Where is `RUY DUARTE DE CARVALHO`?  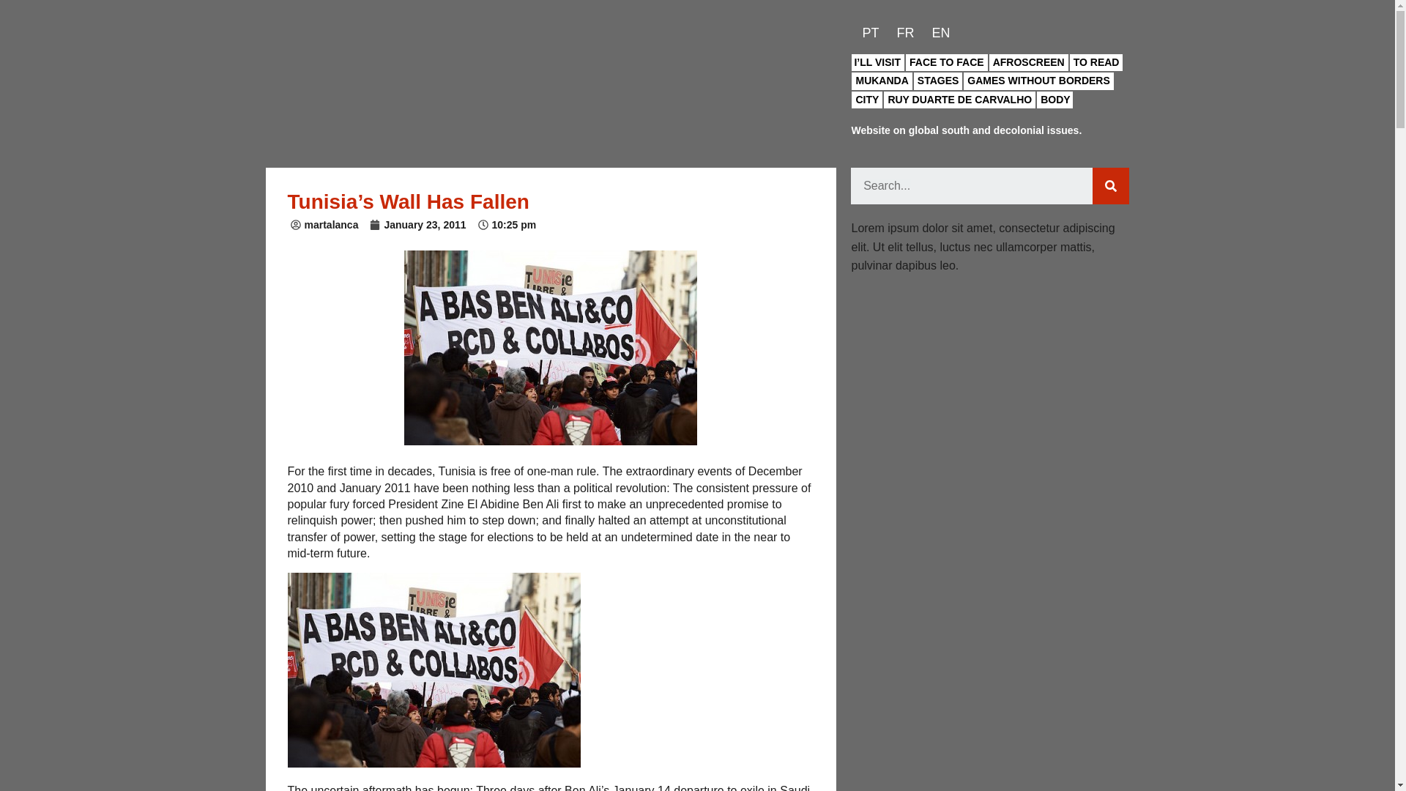 RUY DUARTE DE CARVALHO is located at coordinates (959, 100).